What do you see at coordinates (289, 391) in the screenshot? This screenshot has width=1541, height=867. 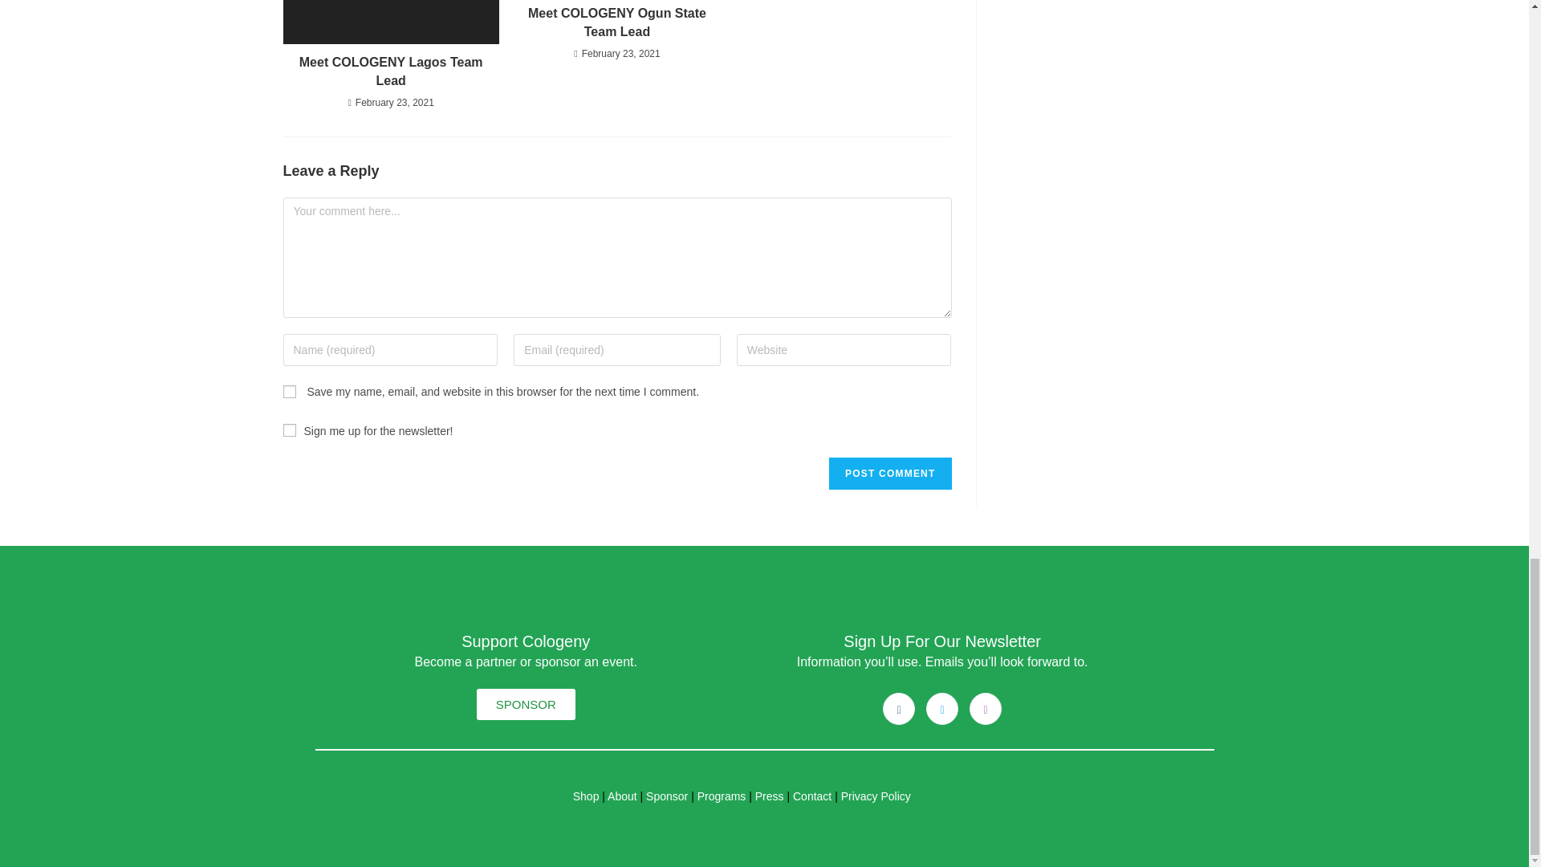 I see `yes` at bounding box center [289, 391].